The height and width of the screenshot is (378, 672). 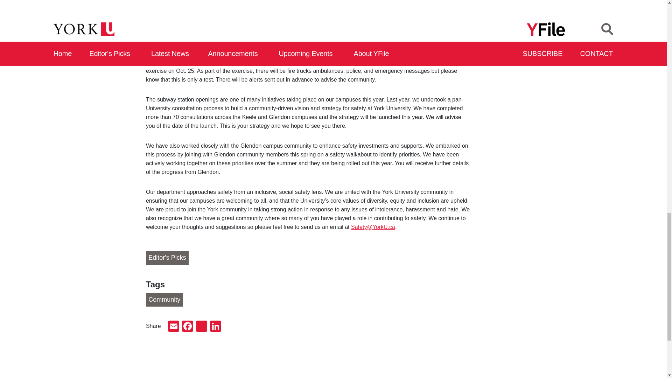 What do you see at coordinates (188, 327) in the screenshot?
I see `Facebook` at bounding box center [188, 327].